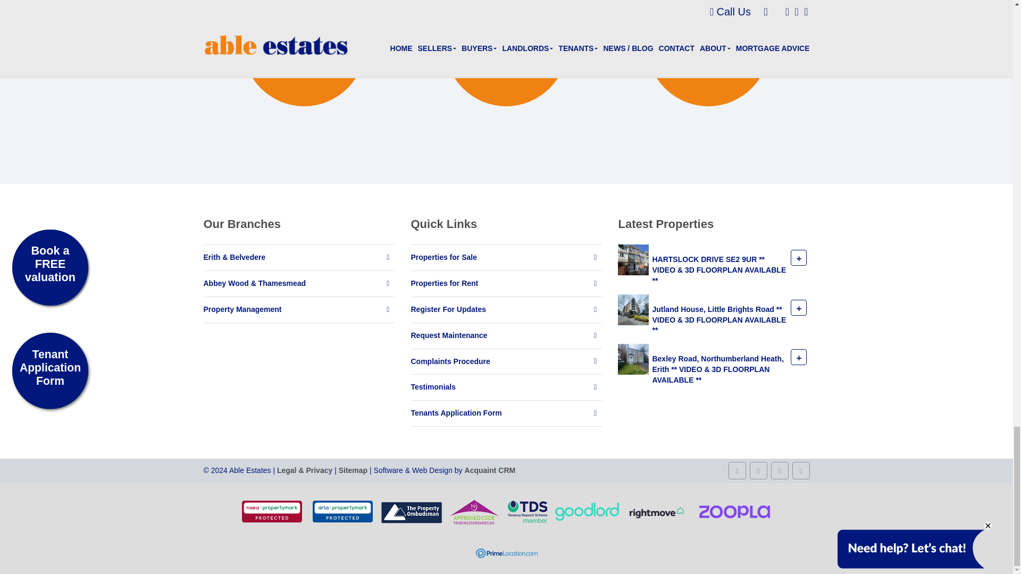 Image resolution: width=1021 pixels, height=574 pixels. Describe the element at coordinates (633, 258) in the screenshot. I see `Property For Sale Hartslock Drive, Abbey Wood, London` at that location.